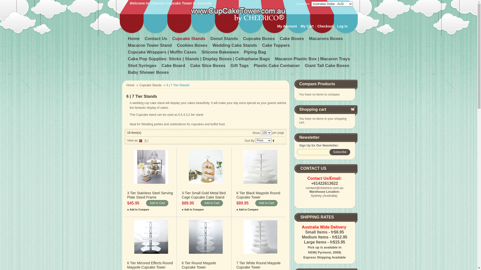 The image size is (481, 270). I want to click on Log In, so click(342, 26).